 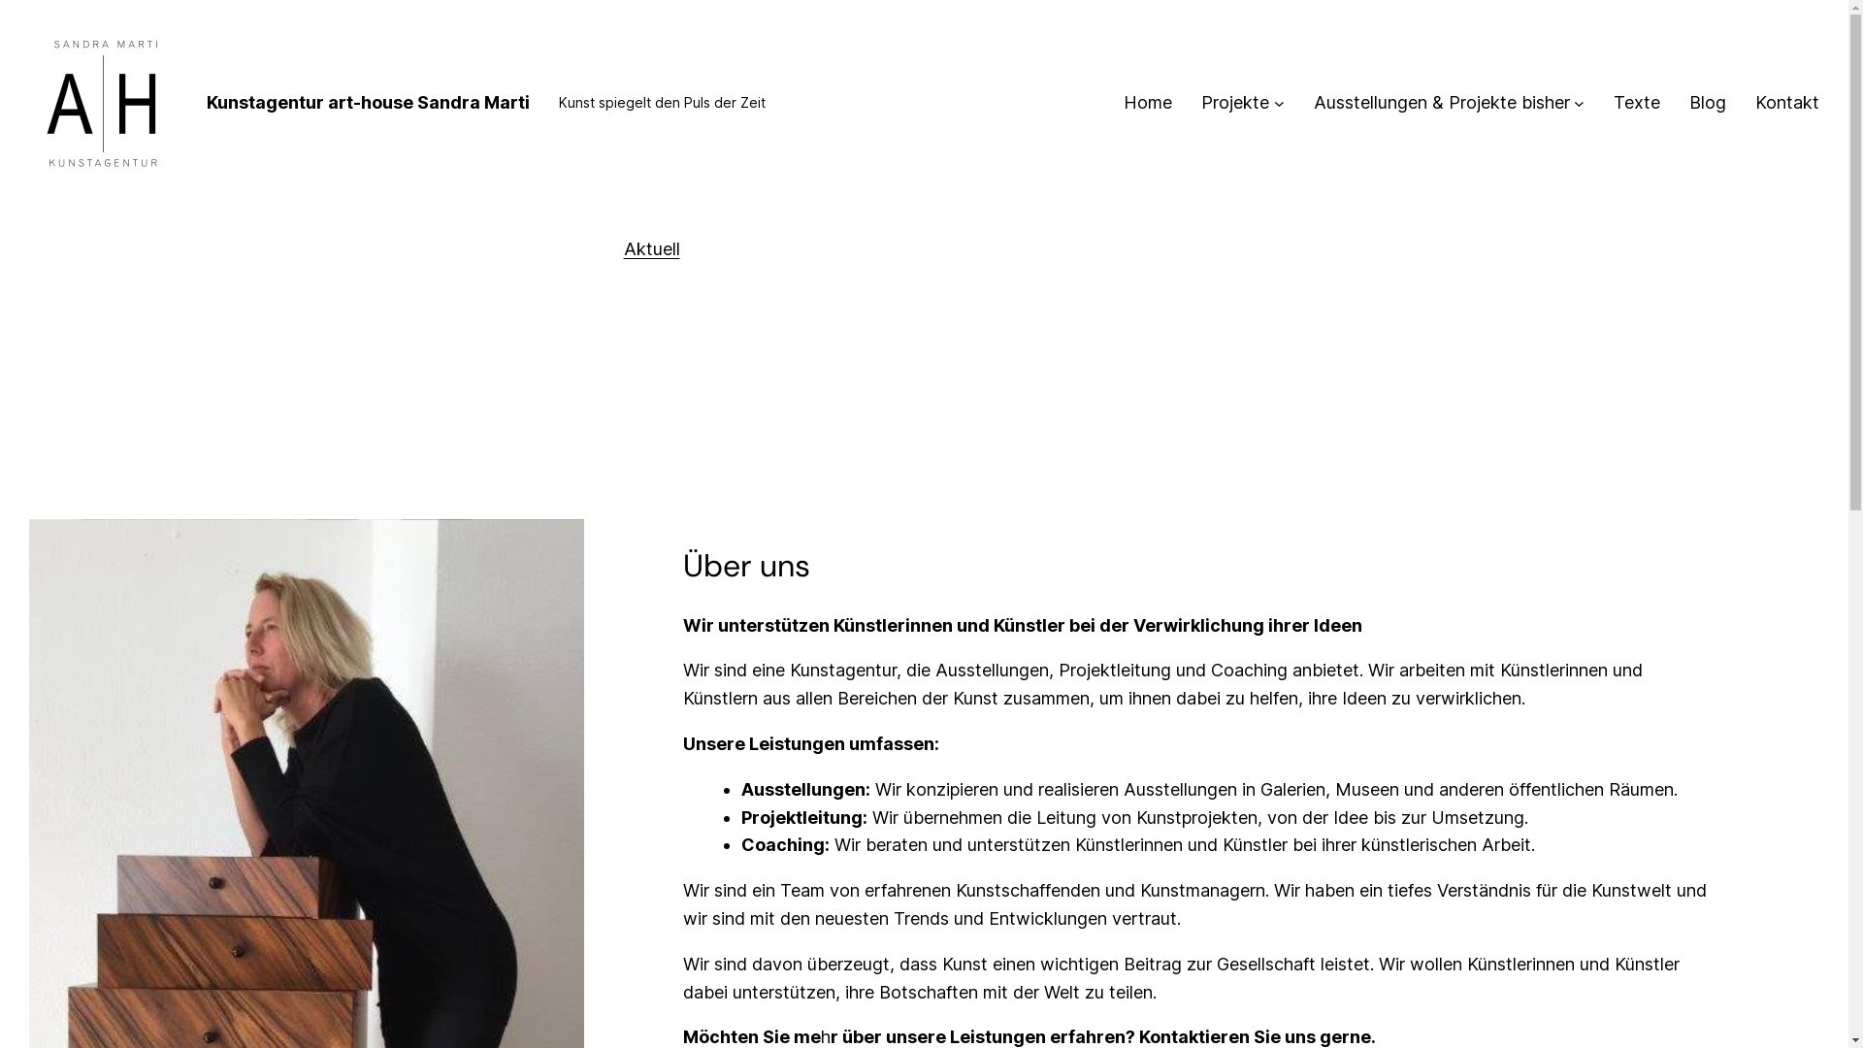 What do you see at coordinates (1235, 103) in the screenshot?
I see `Projekte` at bounding box center [1235, 103].